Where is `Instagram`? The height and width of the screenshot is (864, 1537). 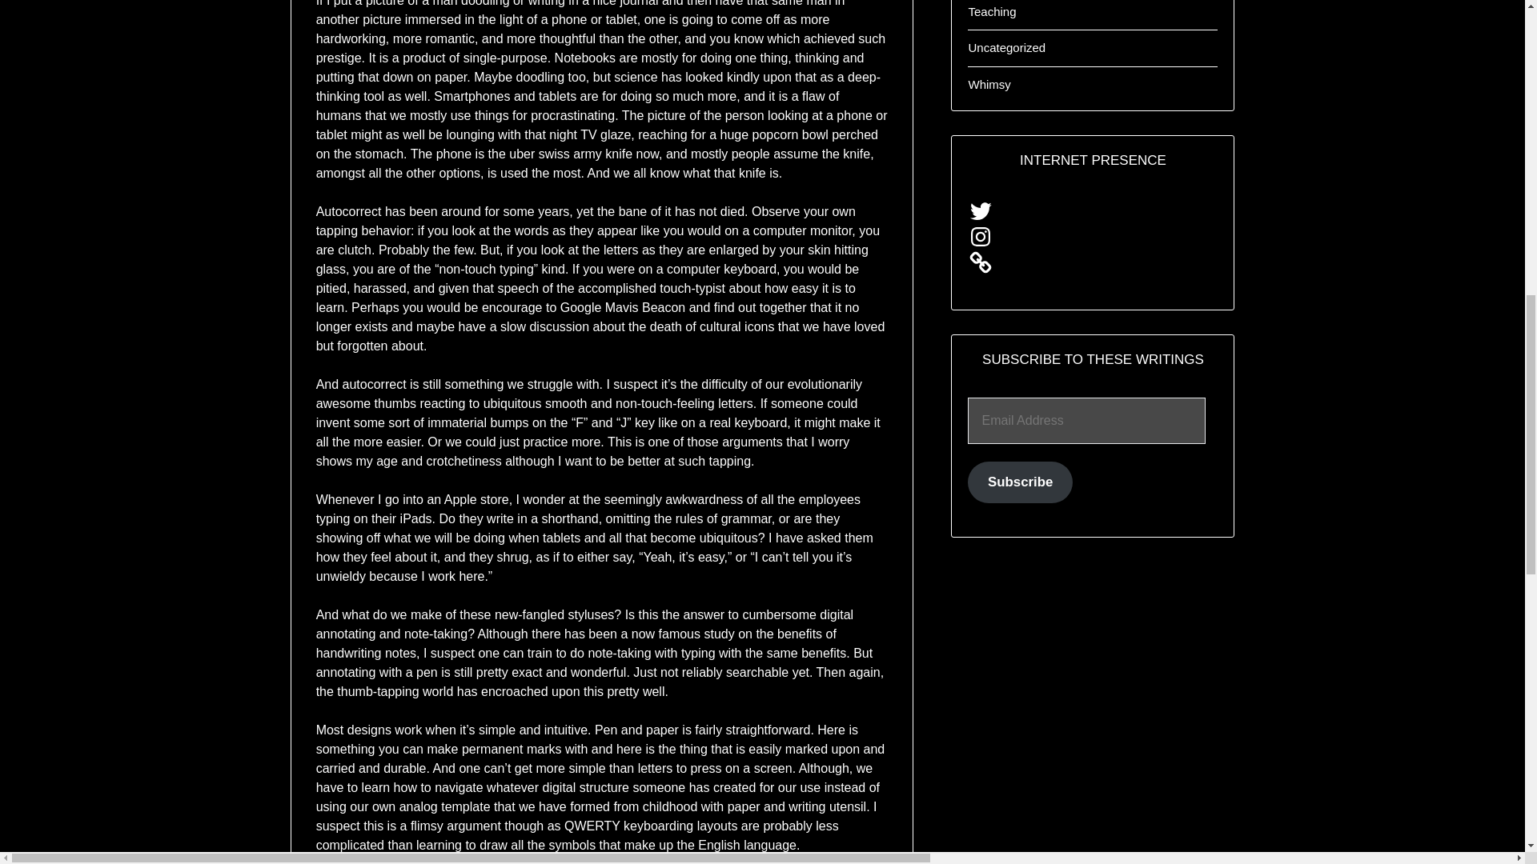
Instagram is located at coordinates (980, 237).